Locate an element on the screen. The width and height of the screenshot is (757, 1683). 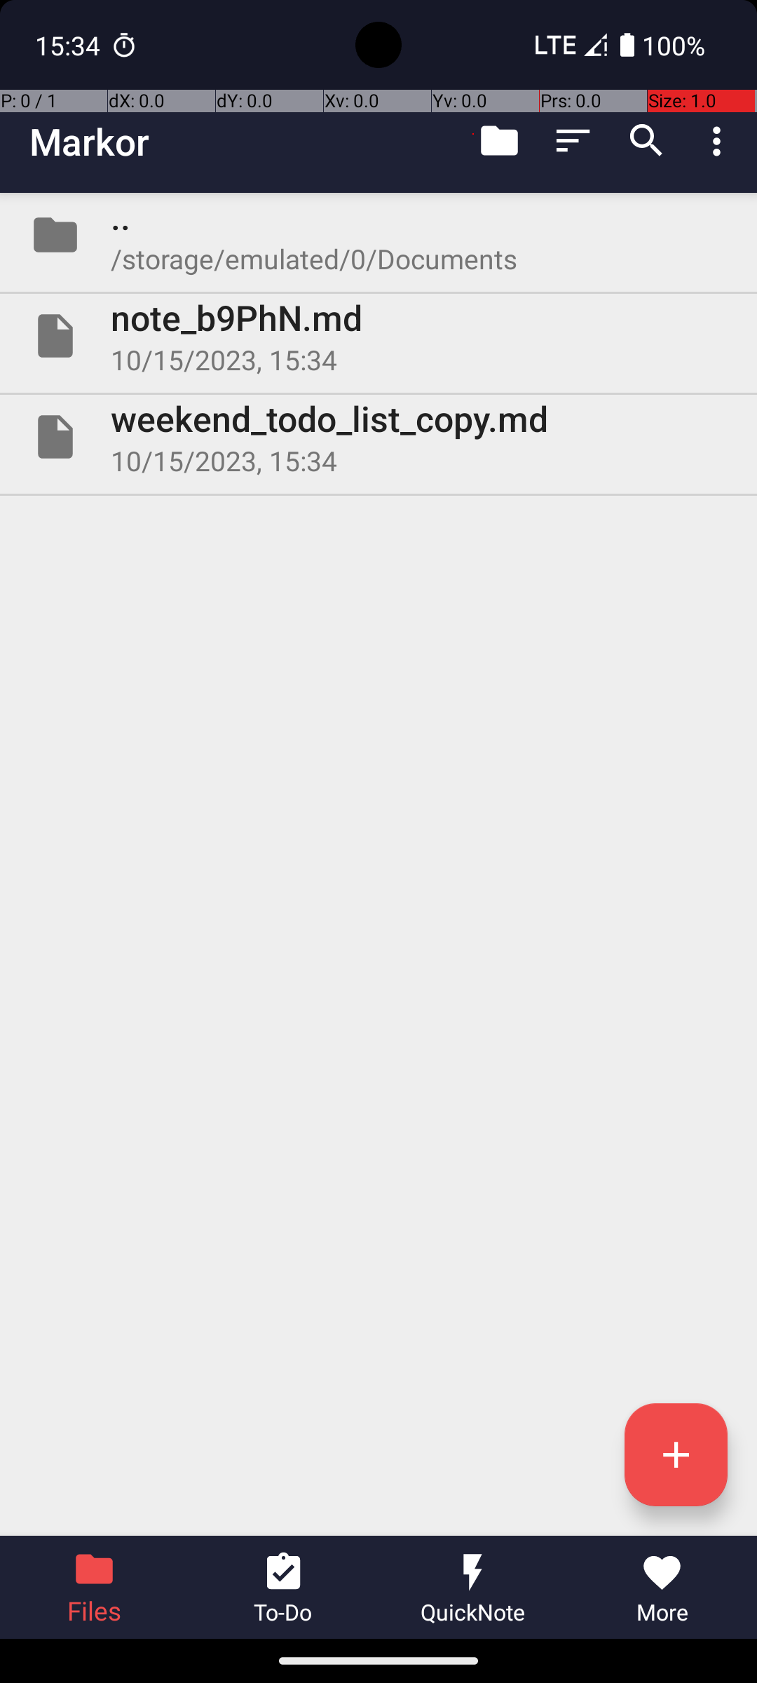
File weekend_todo_list_copy.md  is located at coordinates (378, 437).